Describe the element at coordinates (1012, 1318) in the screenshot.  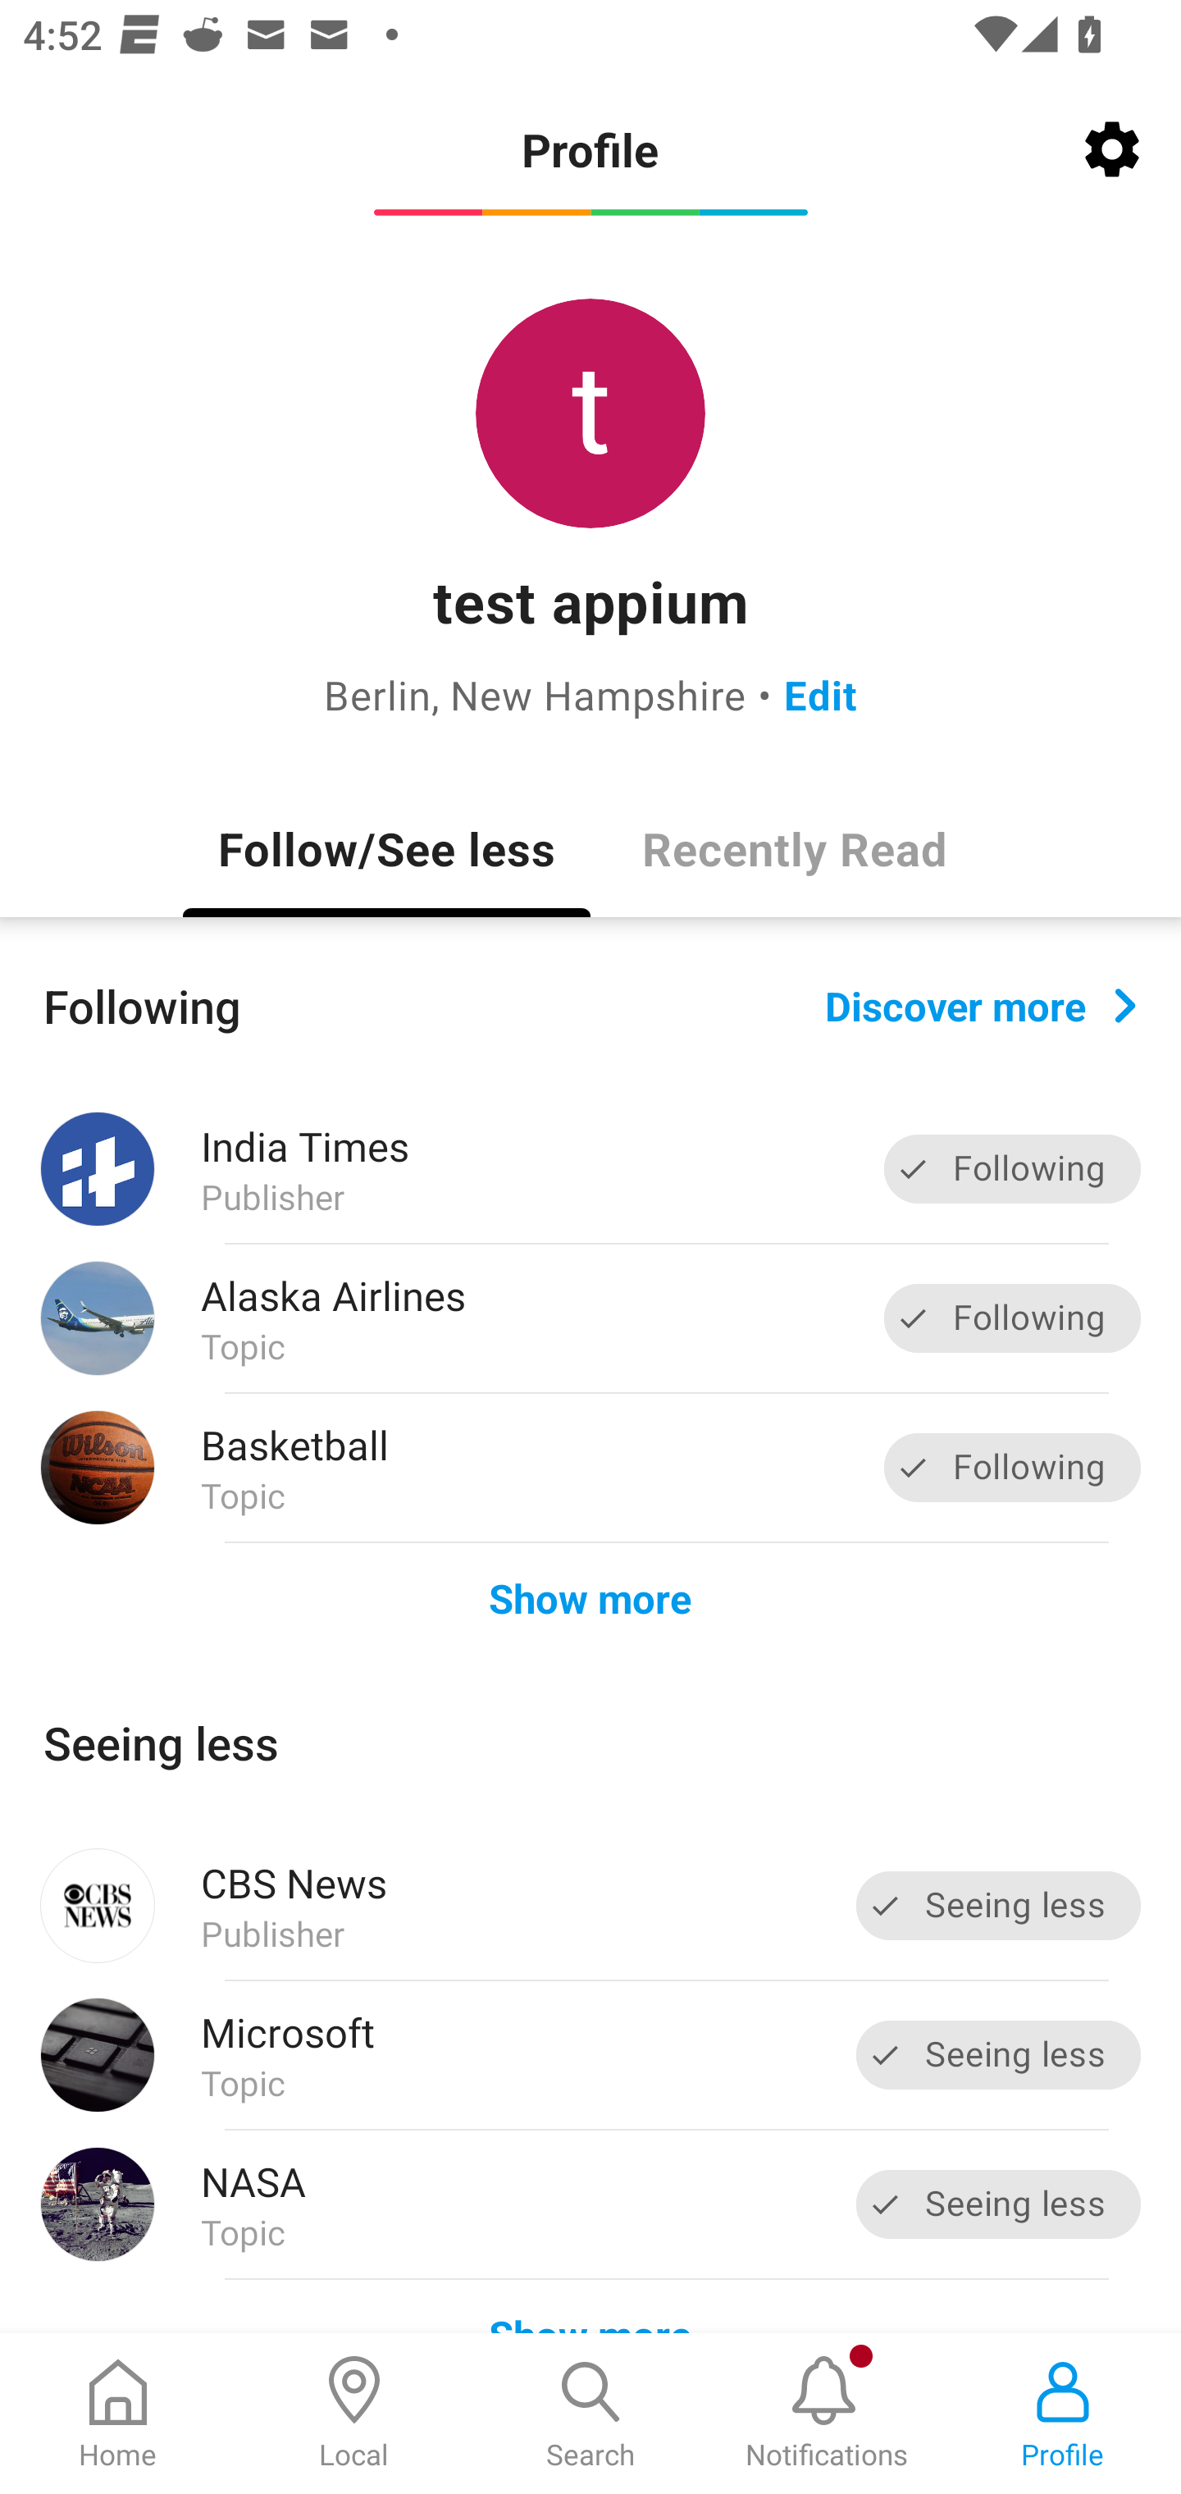
I see `Following` at that location.